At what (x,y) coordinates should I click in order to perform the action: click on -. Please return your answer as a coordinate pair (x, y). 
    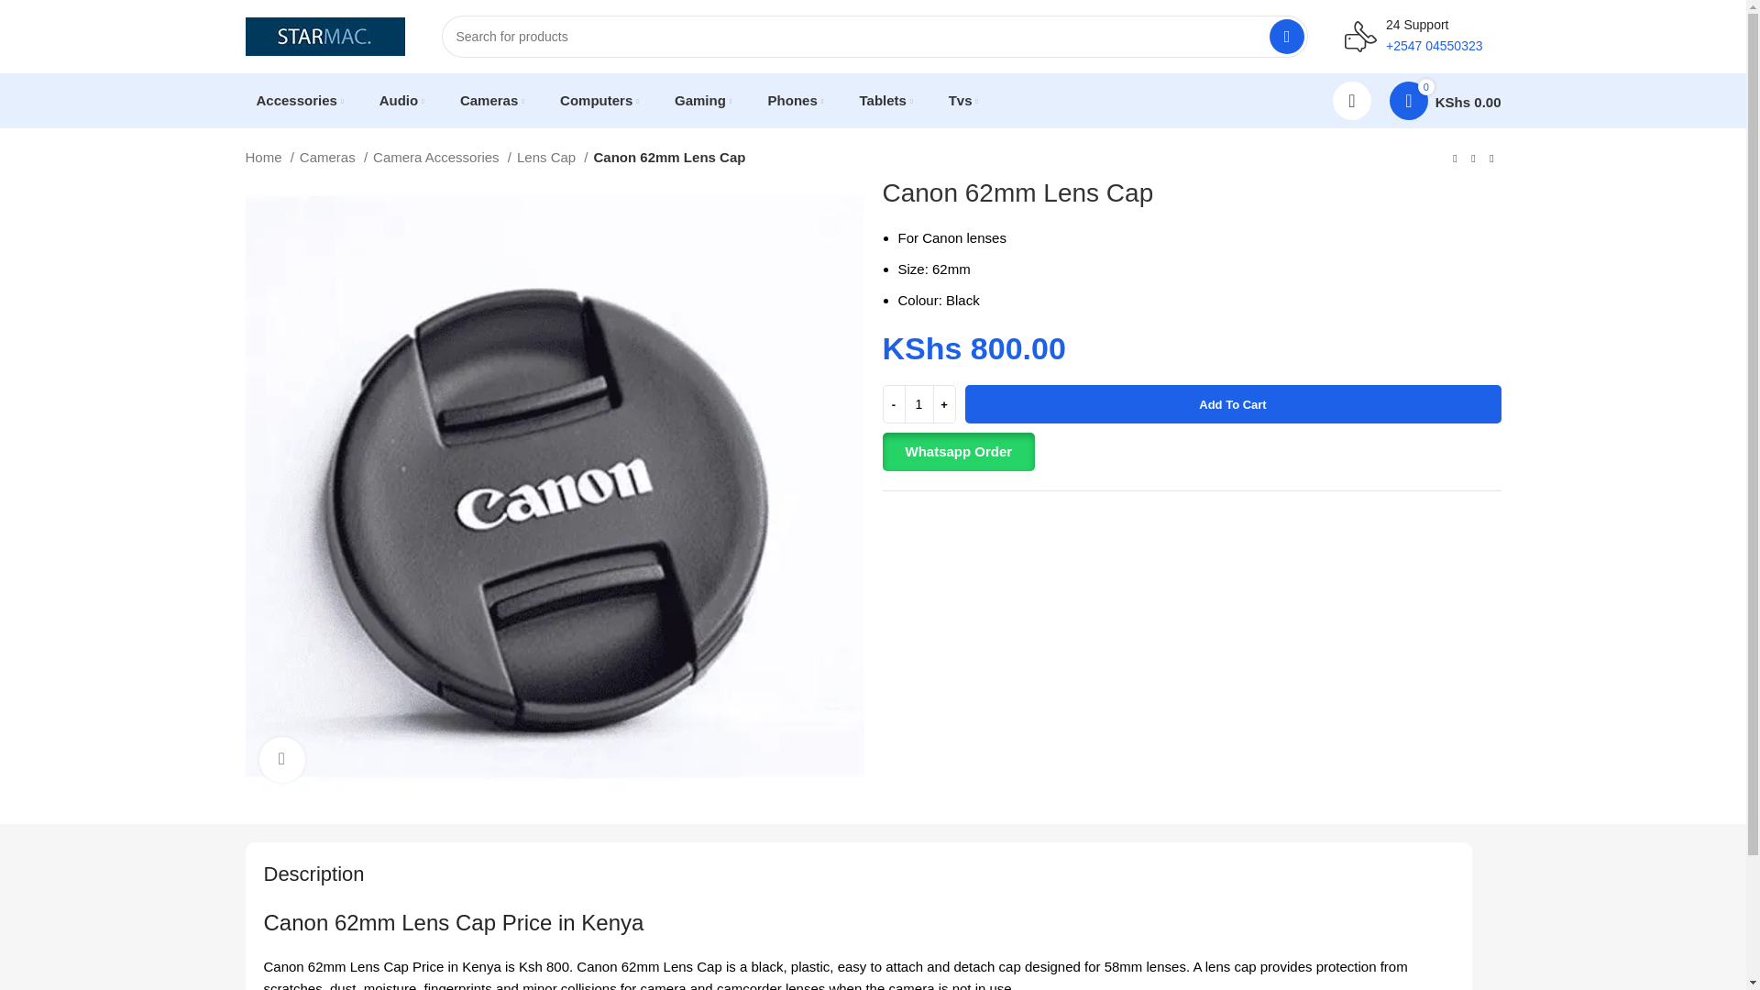
    Looking at the image, I should click on (893, 404).